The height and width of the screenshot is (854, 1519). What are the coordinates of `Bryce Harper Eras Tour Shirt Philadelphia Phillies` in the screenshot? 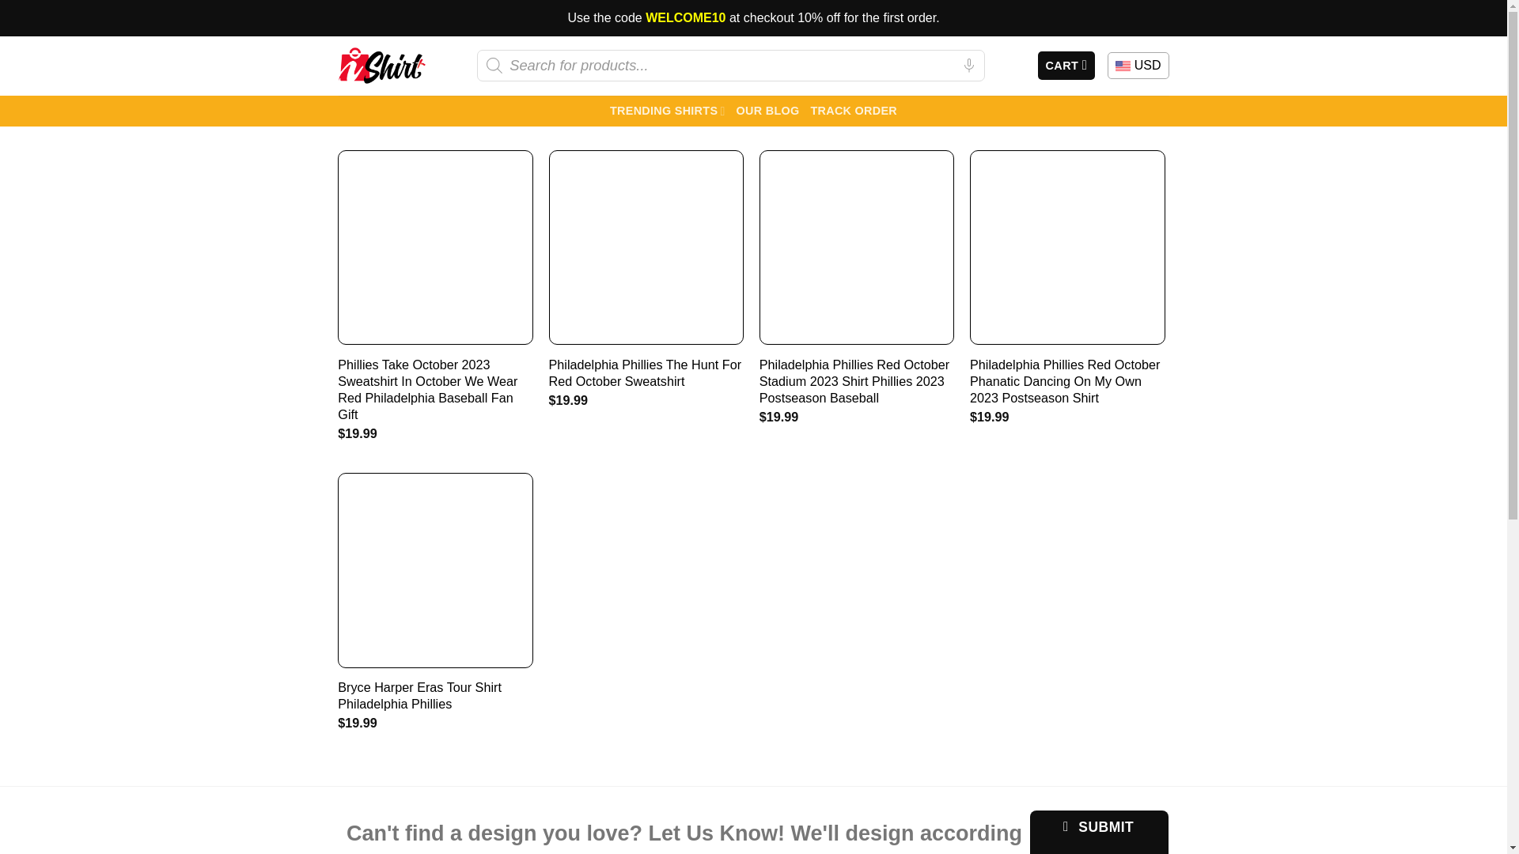 It's located at (435, 695).